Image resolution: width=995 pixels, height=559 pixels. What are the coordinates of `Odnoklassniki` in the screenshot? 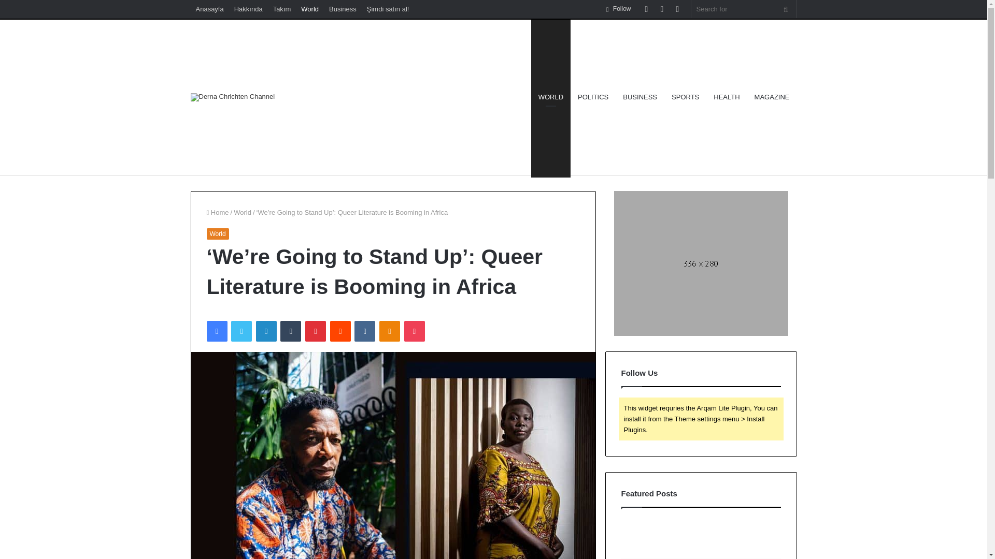 It's located at (389, 331).